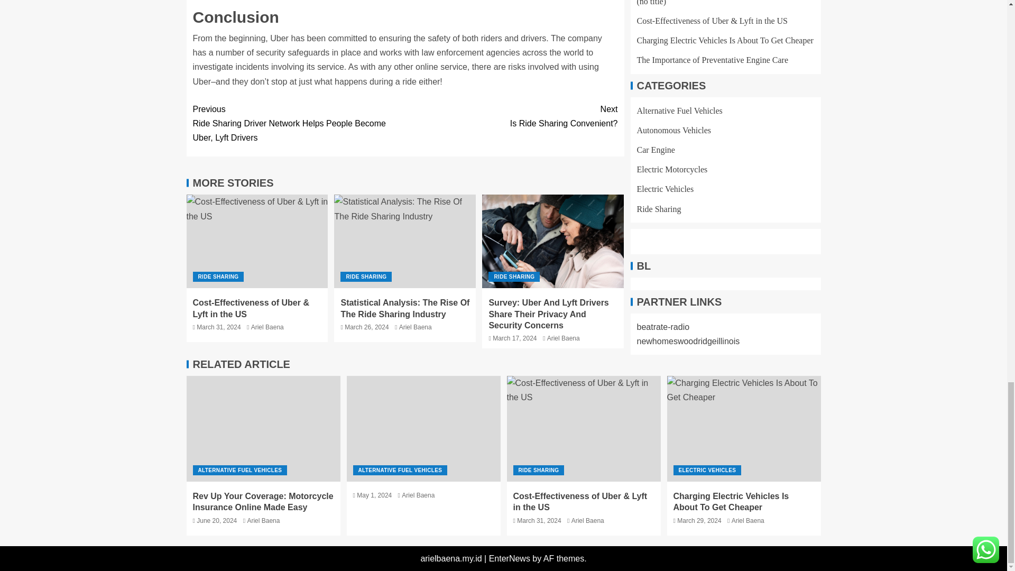  I want to click on Statistical Analysis: The Rise Of The Ride Sharing Industry, so click(511, 116).